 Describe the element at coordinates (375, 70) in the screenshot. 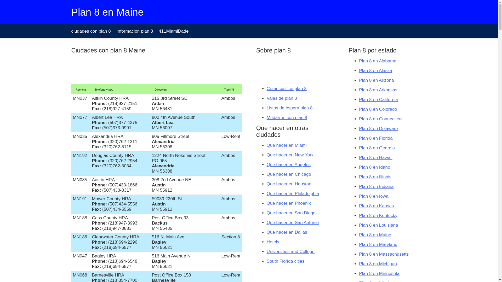

I see `Plan 8 en Alaska` at that location.